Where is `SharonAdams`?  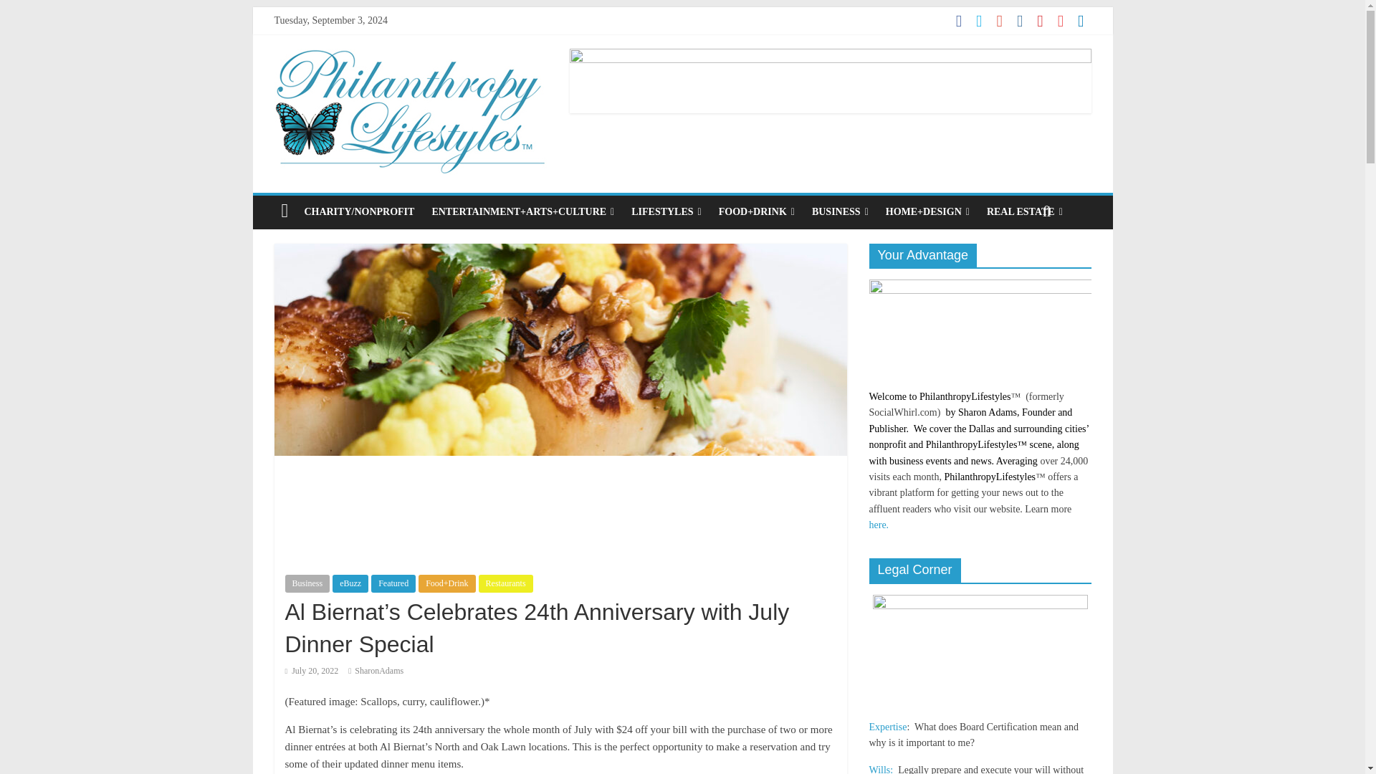
SharonAdams is located at coordinates (378, 670).